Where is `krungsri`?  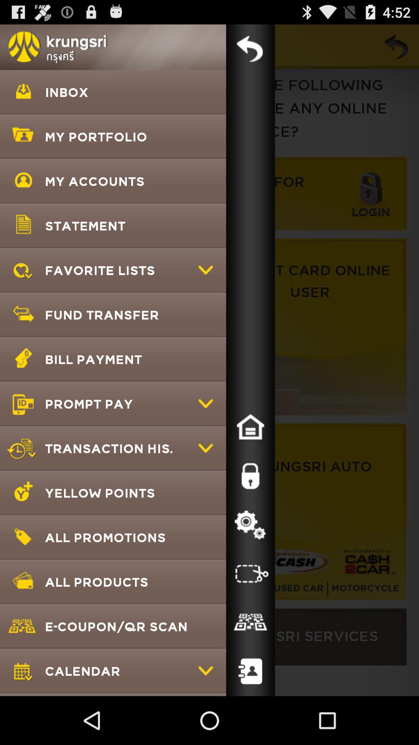 krungsri is located at coordinates (250, 49).